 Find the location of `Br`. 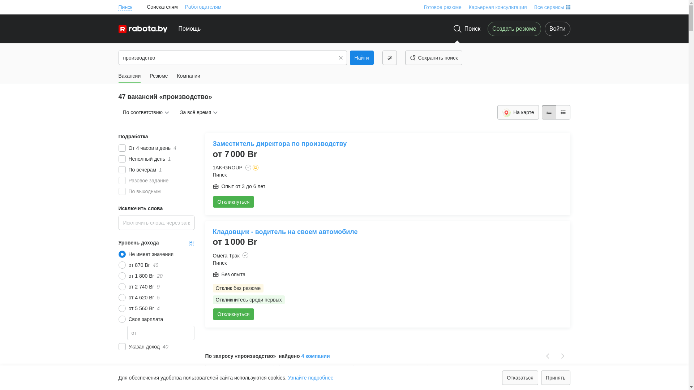

Br is located at coordinates (192, 243).